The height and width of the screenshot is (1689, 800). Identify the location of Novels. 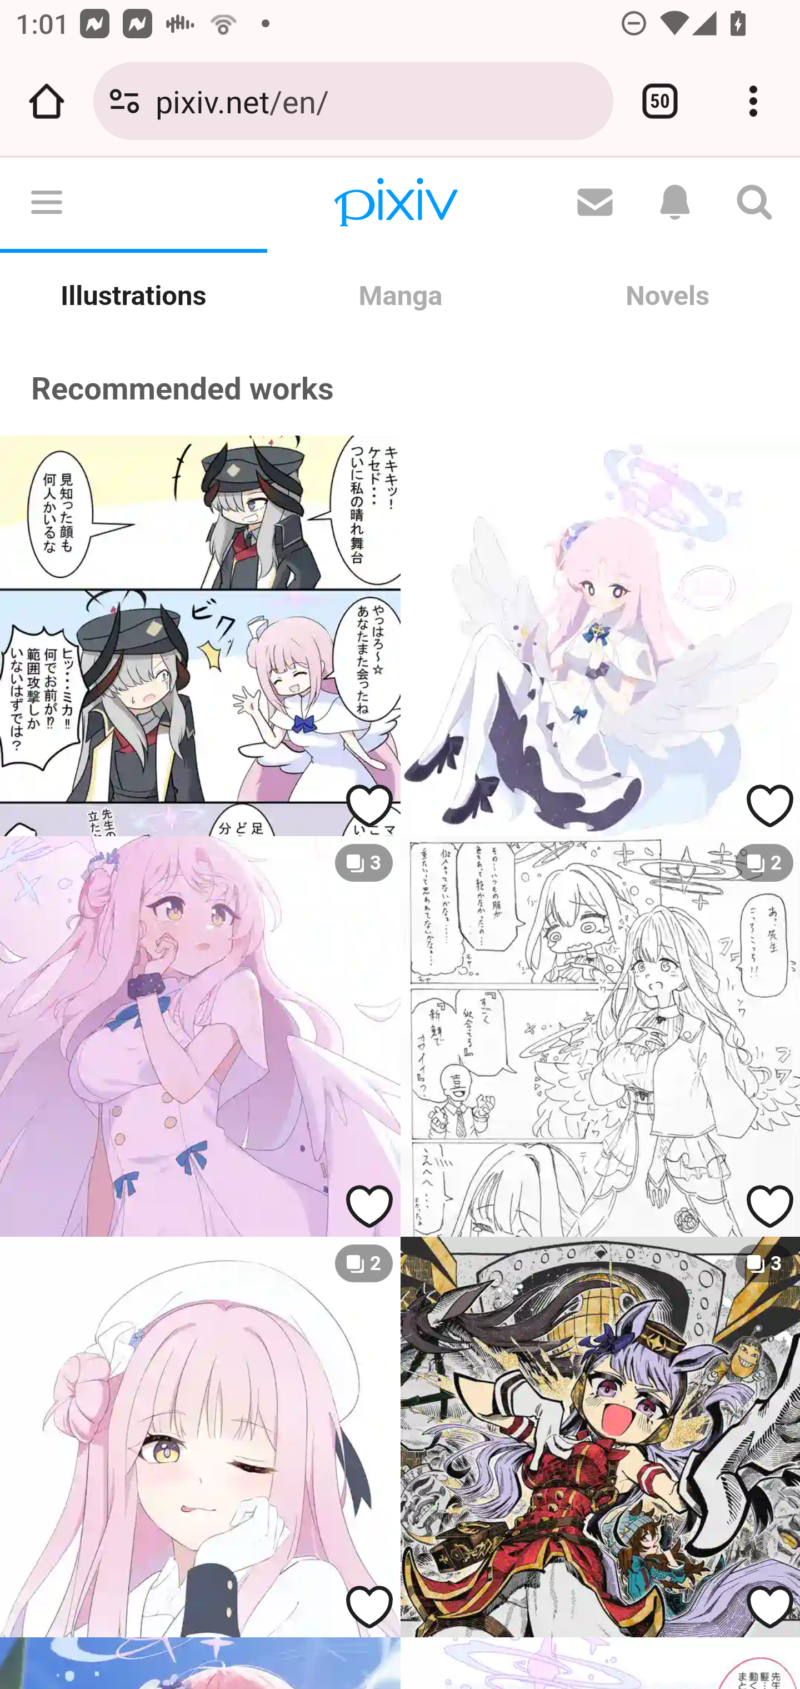
(667, 296).